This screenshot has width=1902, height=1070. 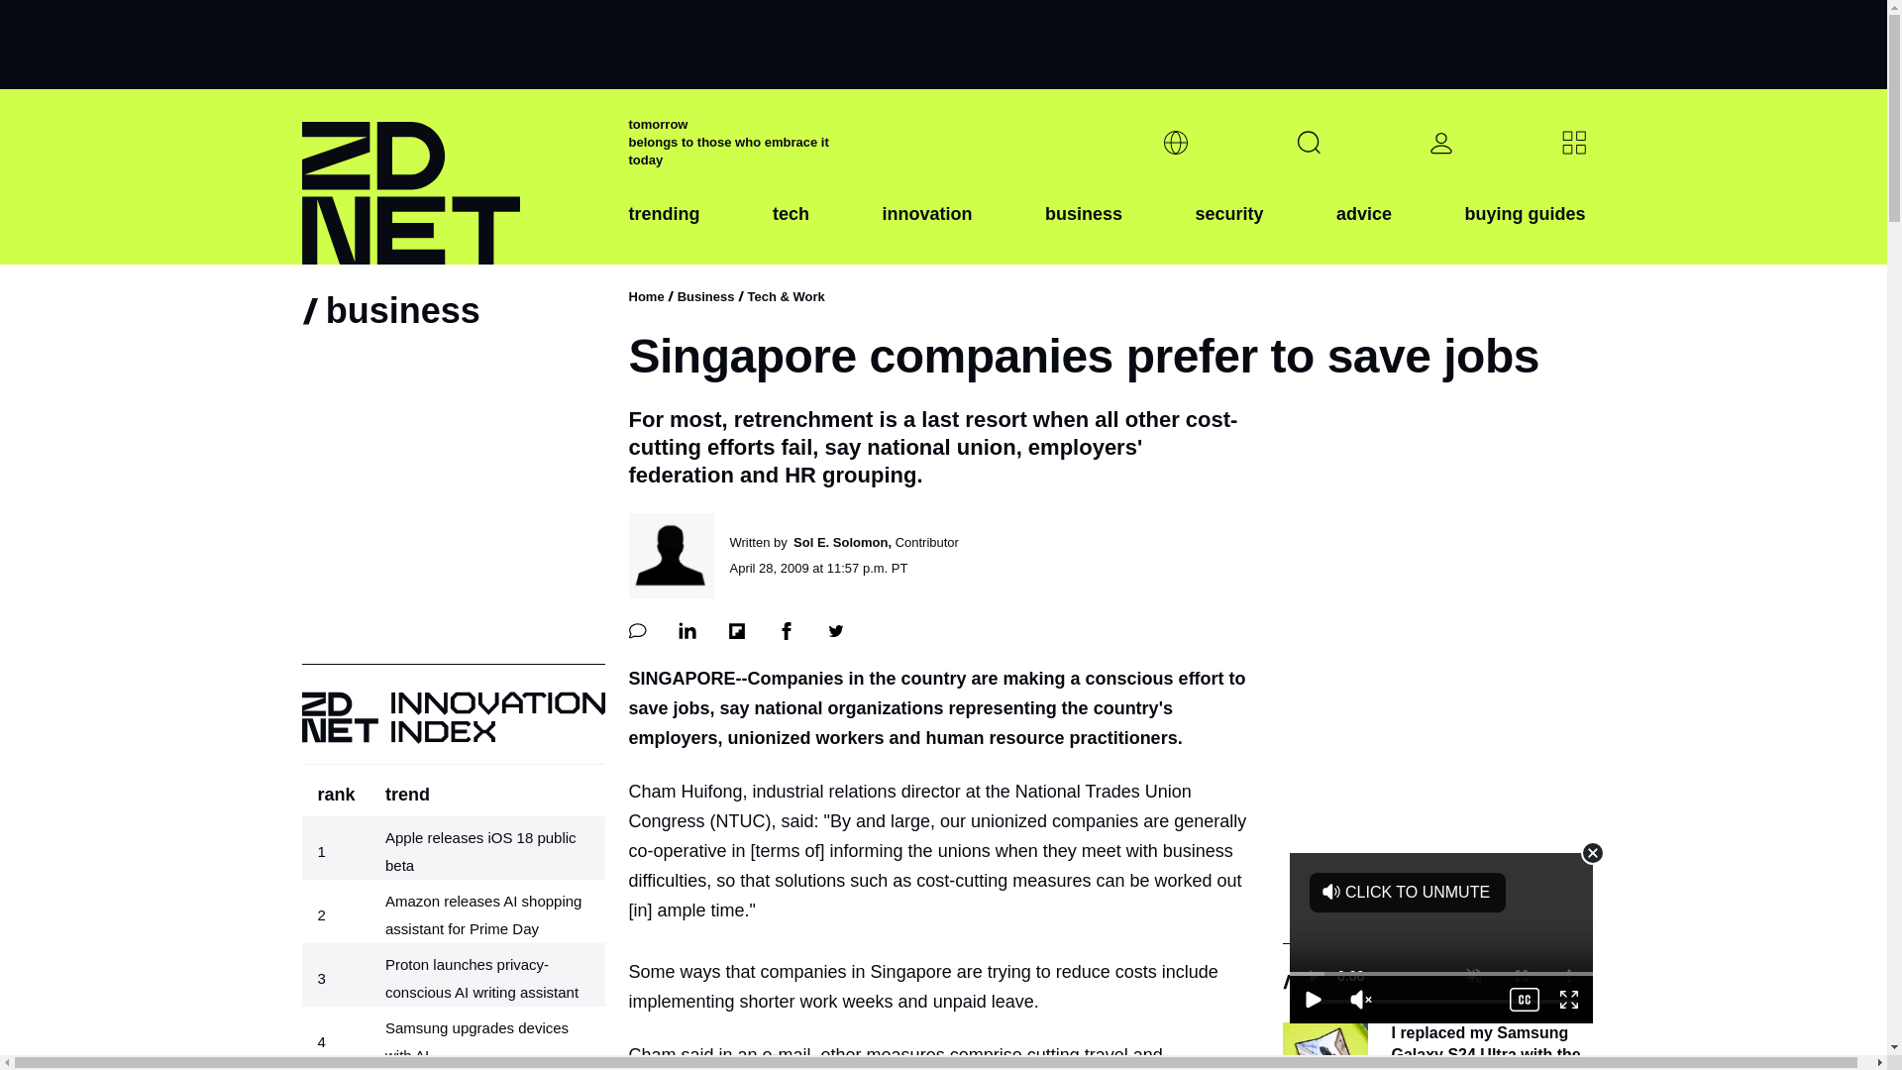 What do you see at coordinates (1313, 999) in the screenshot?
I see `Play` at bounding box center [1313, 999].